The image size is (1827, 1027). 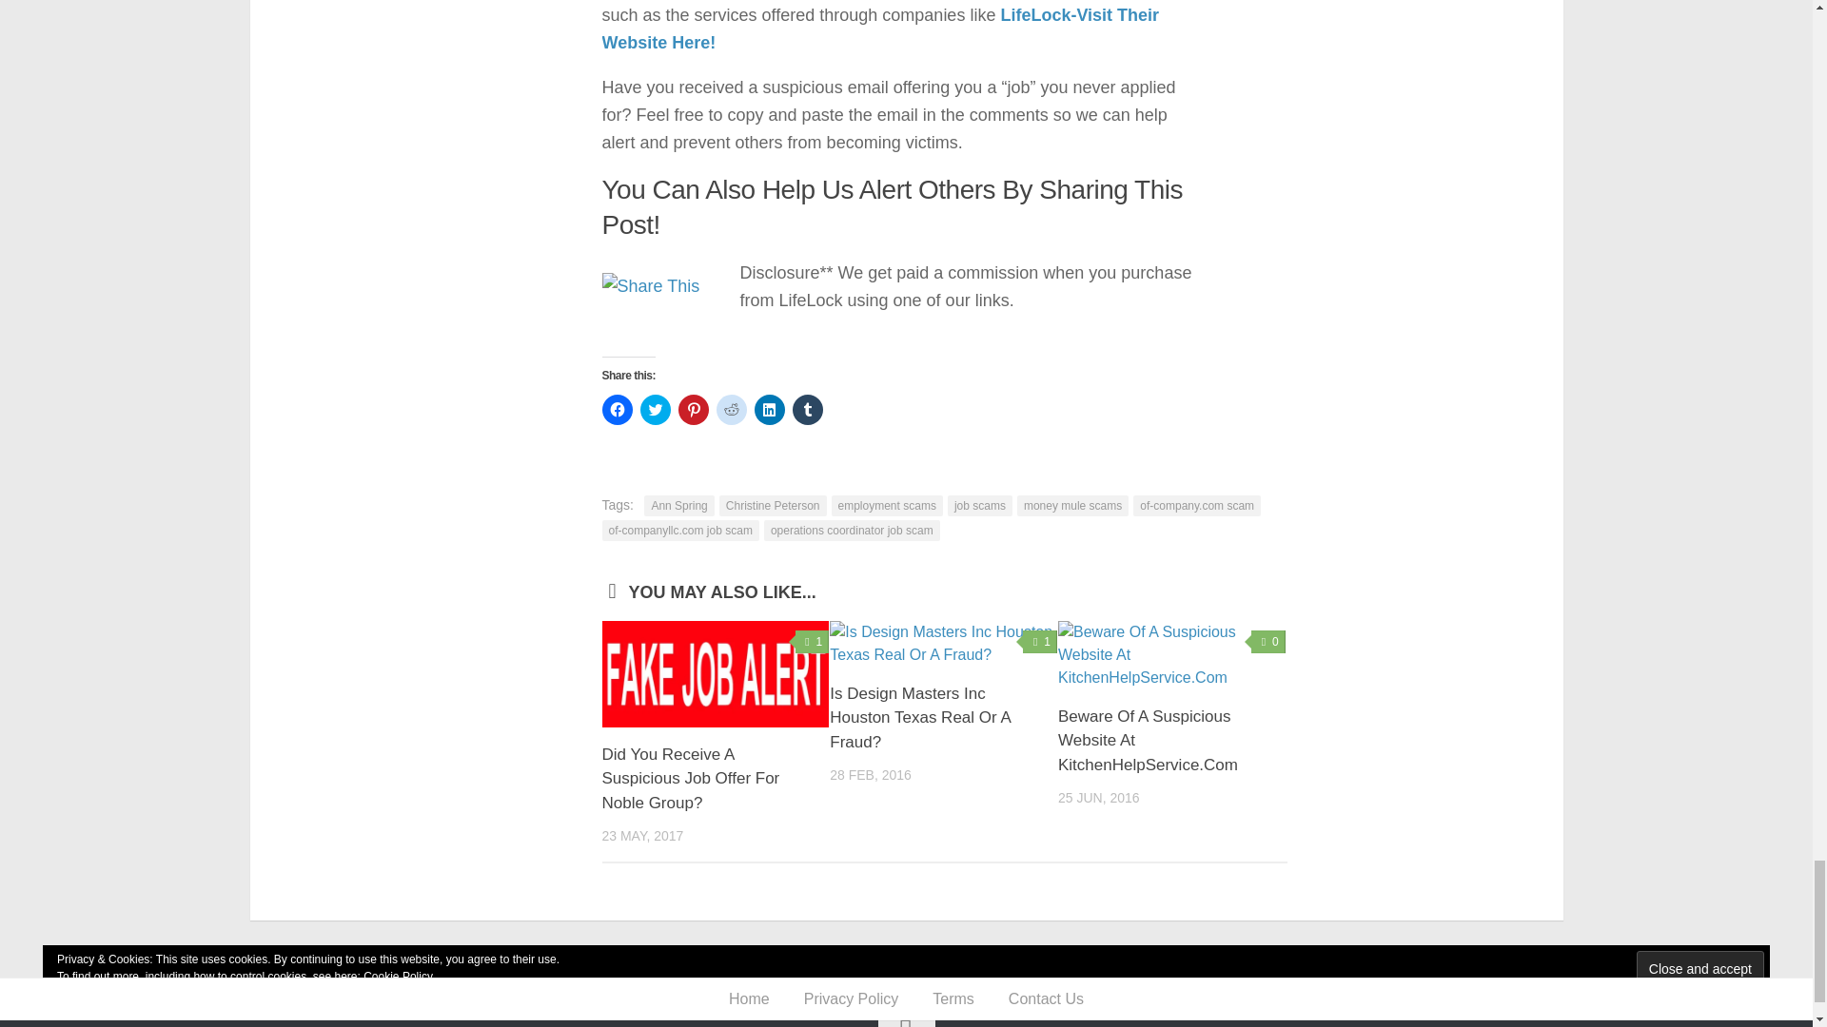 I want to click on job scams, so click(x=980, y=504).